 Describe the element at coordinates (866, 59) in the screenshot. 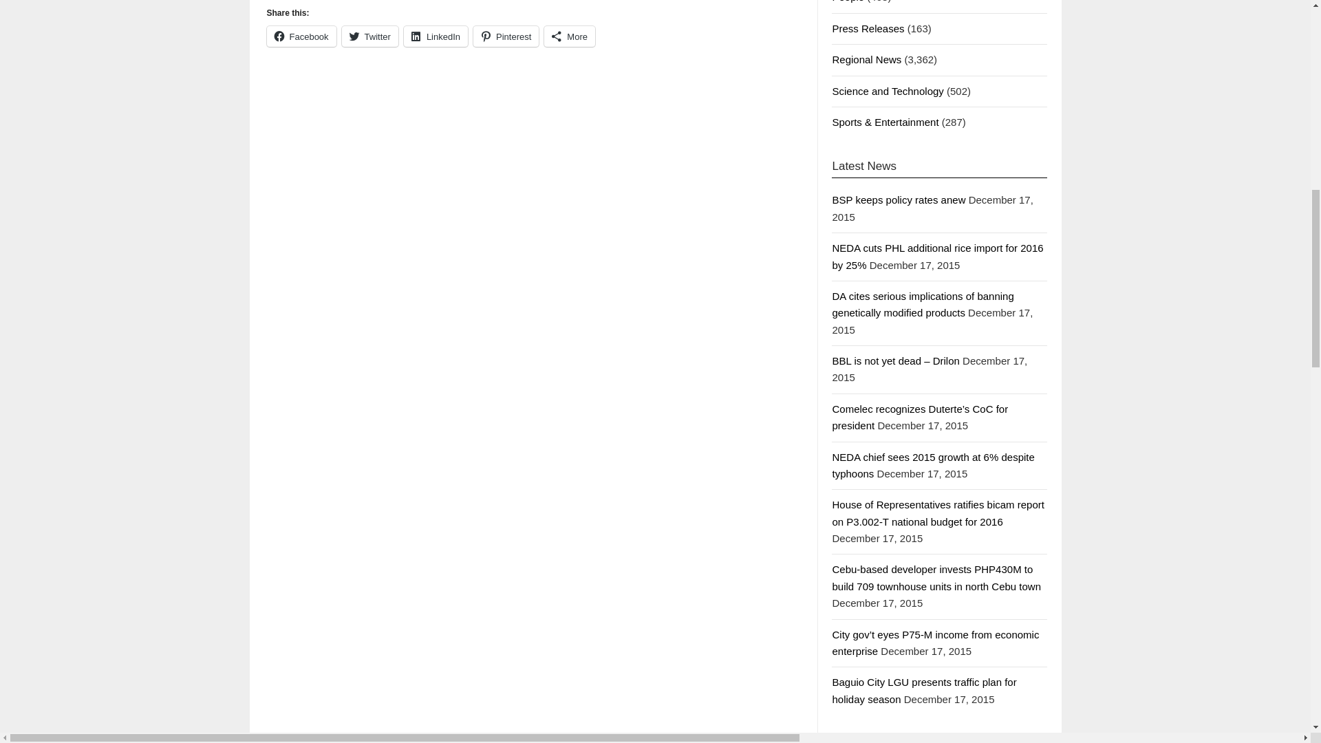

I see `Regional News` at that location.